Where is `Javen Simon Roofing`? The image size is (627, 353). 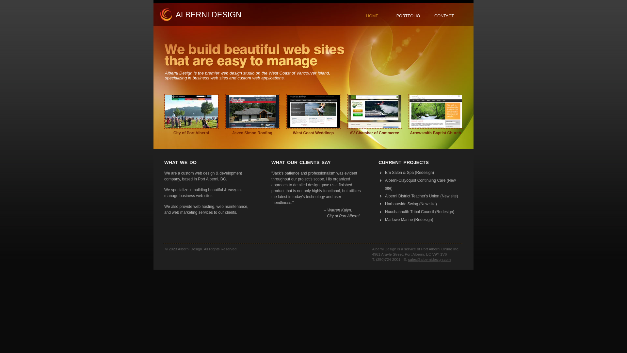 Javen Simon Roofing is located at coordinates (252, 133).